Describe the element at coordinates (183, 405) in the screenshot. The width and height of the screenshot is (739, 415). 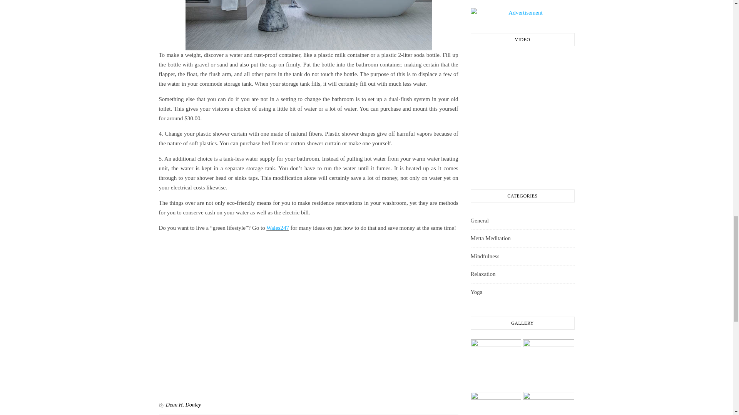
I see `Posts by Dean H. Donley` at that location.